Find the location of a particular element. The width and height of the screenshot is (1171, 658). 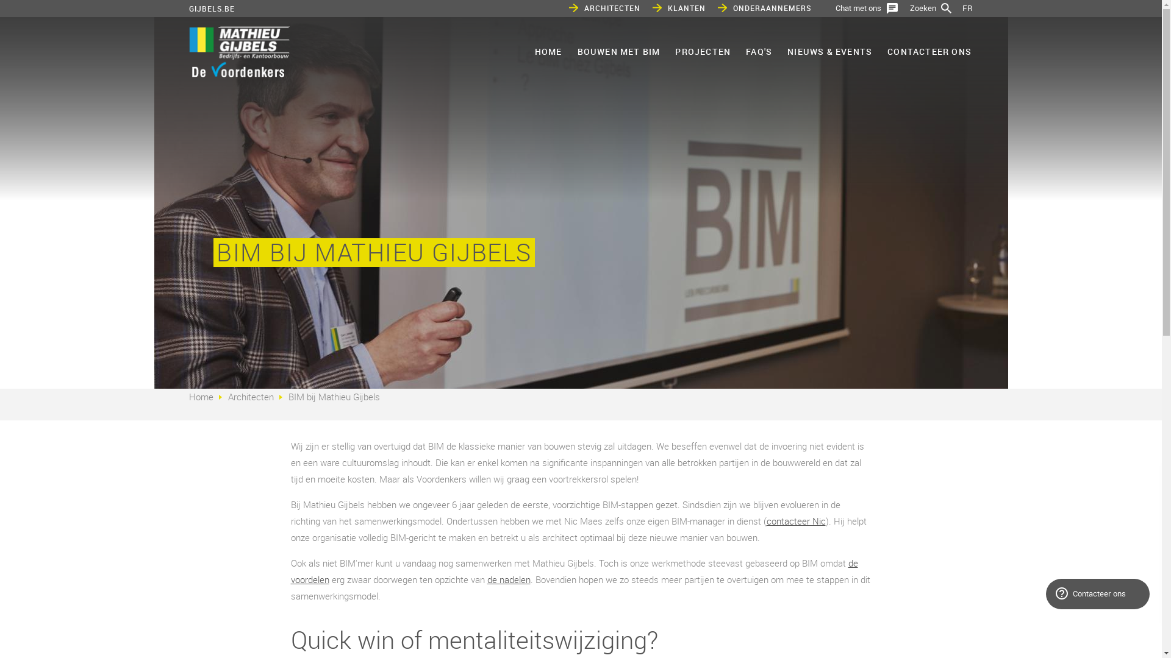

GIJBELS.BE is located at coordinates (212, 9).